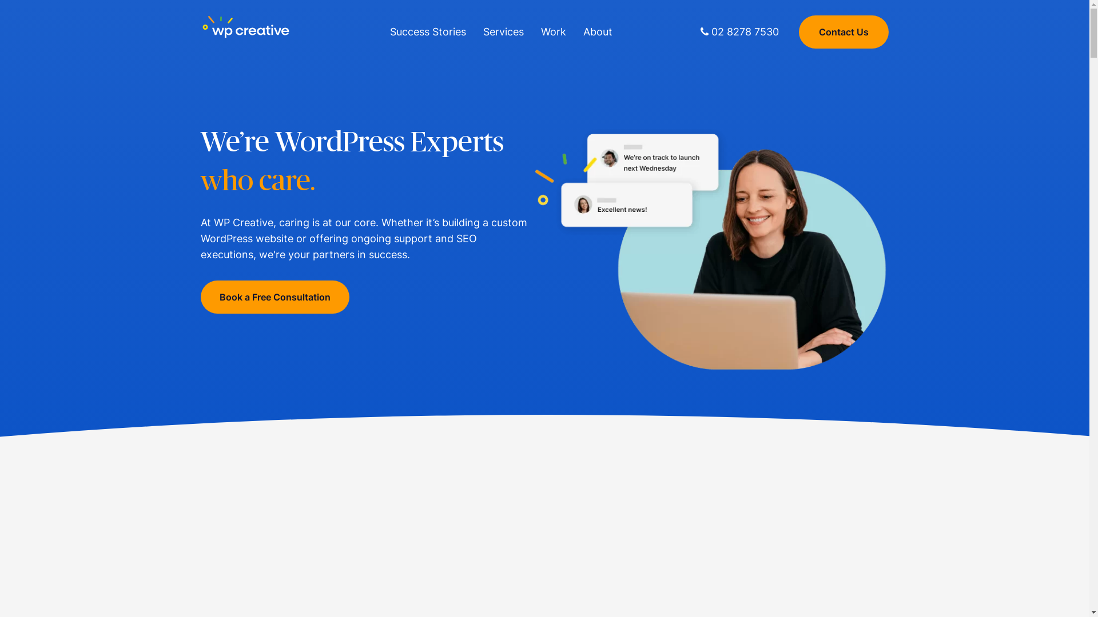 Image resolution: width=1098 pixels, height=617 pixels. What do you see at coordinates (844, 31) in the screenshot?
I see `Contact Us` at bounding box center [844, 31].